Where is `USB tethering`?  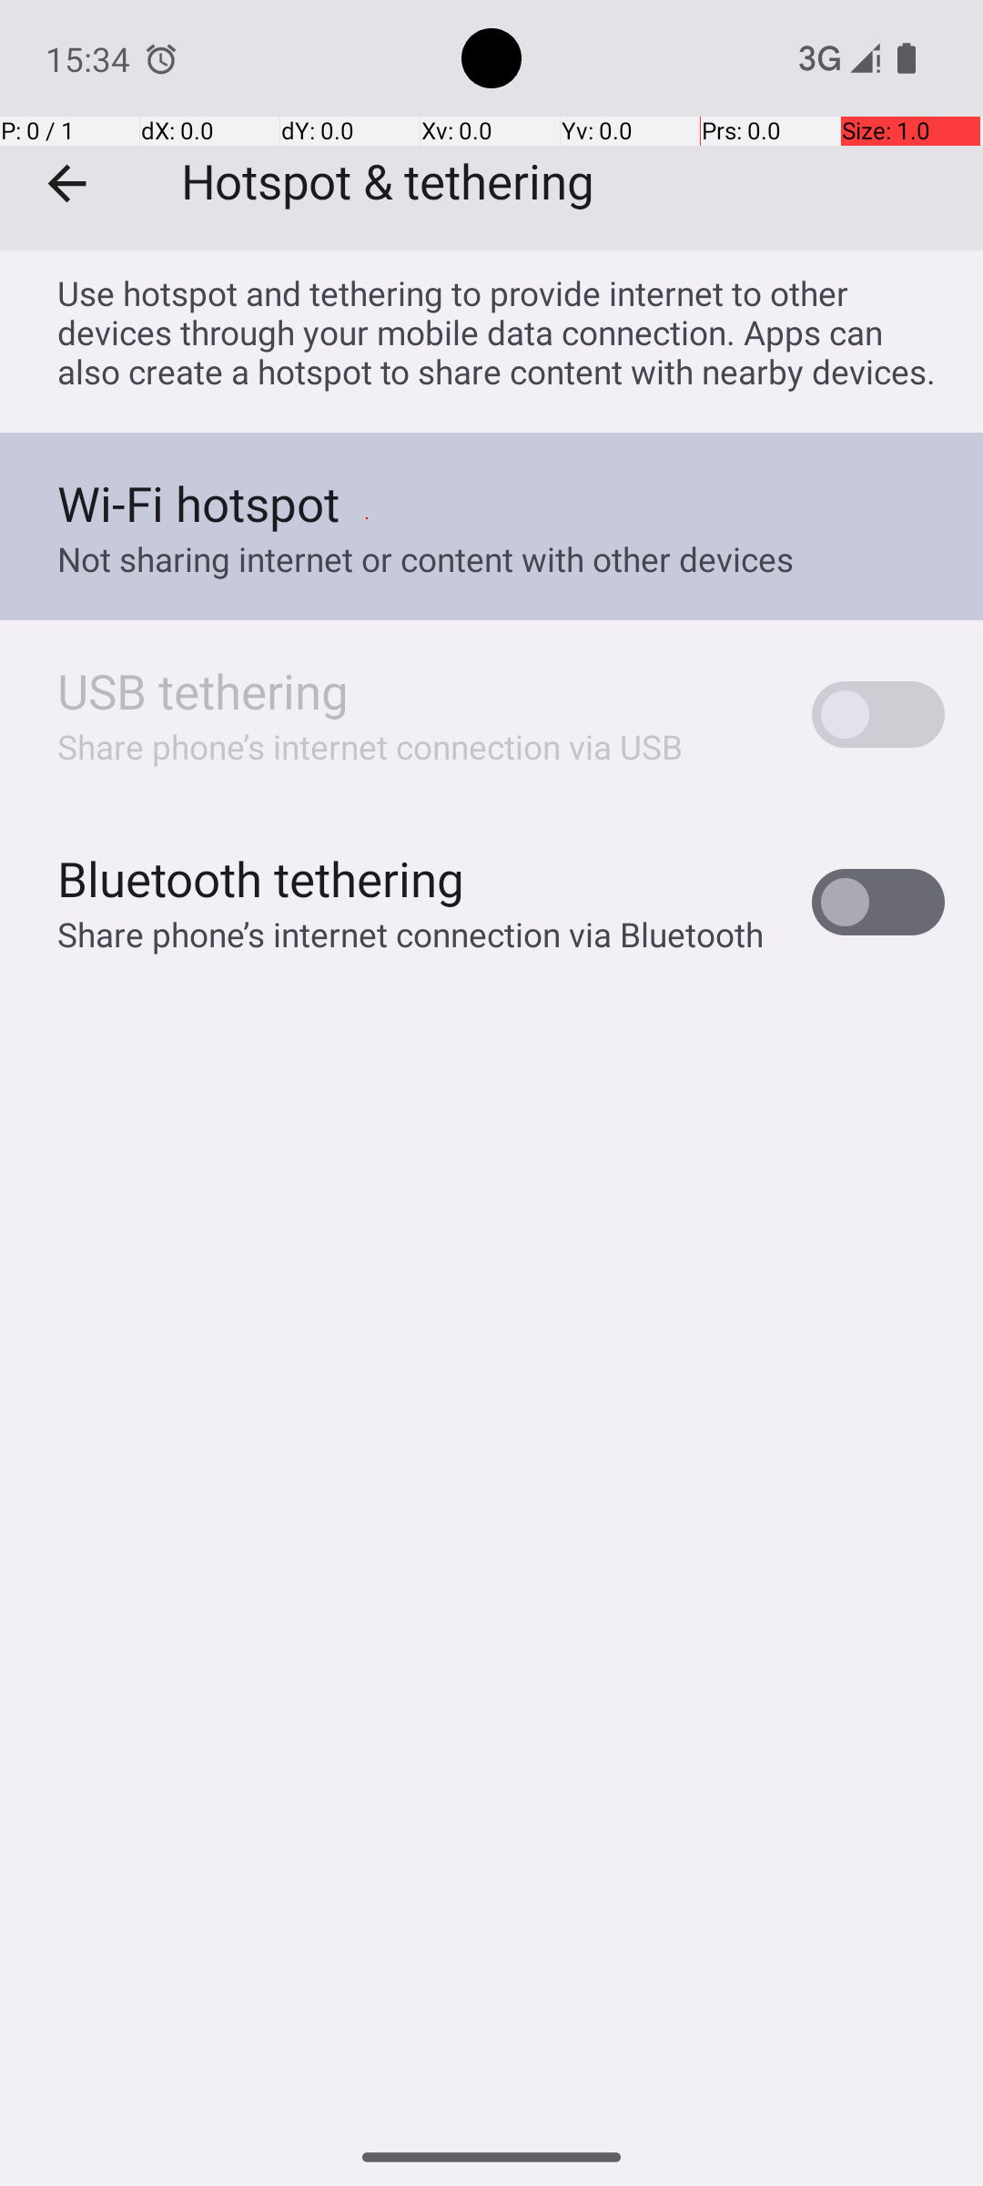 USB tethering is located at coordinates (203, 690).